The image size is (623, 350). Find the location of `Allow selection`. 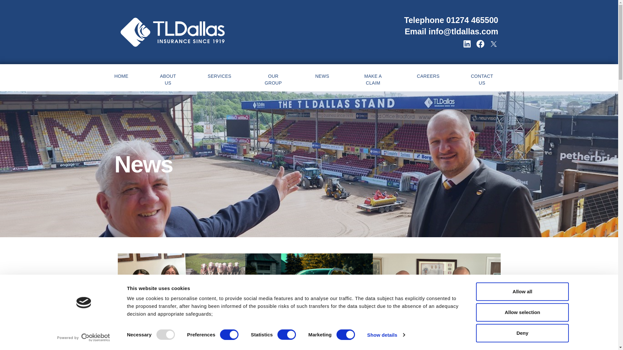

Allow selection is located at coordinates (522, 312).